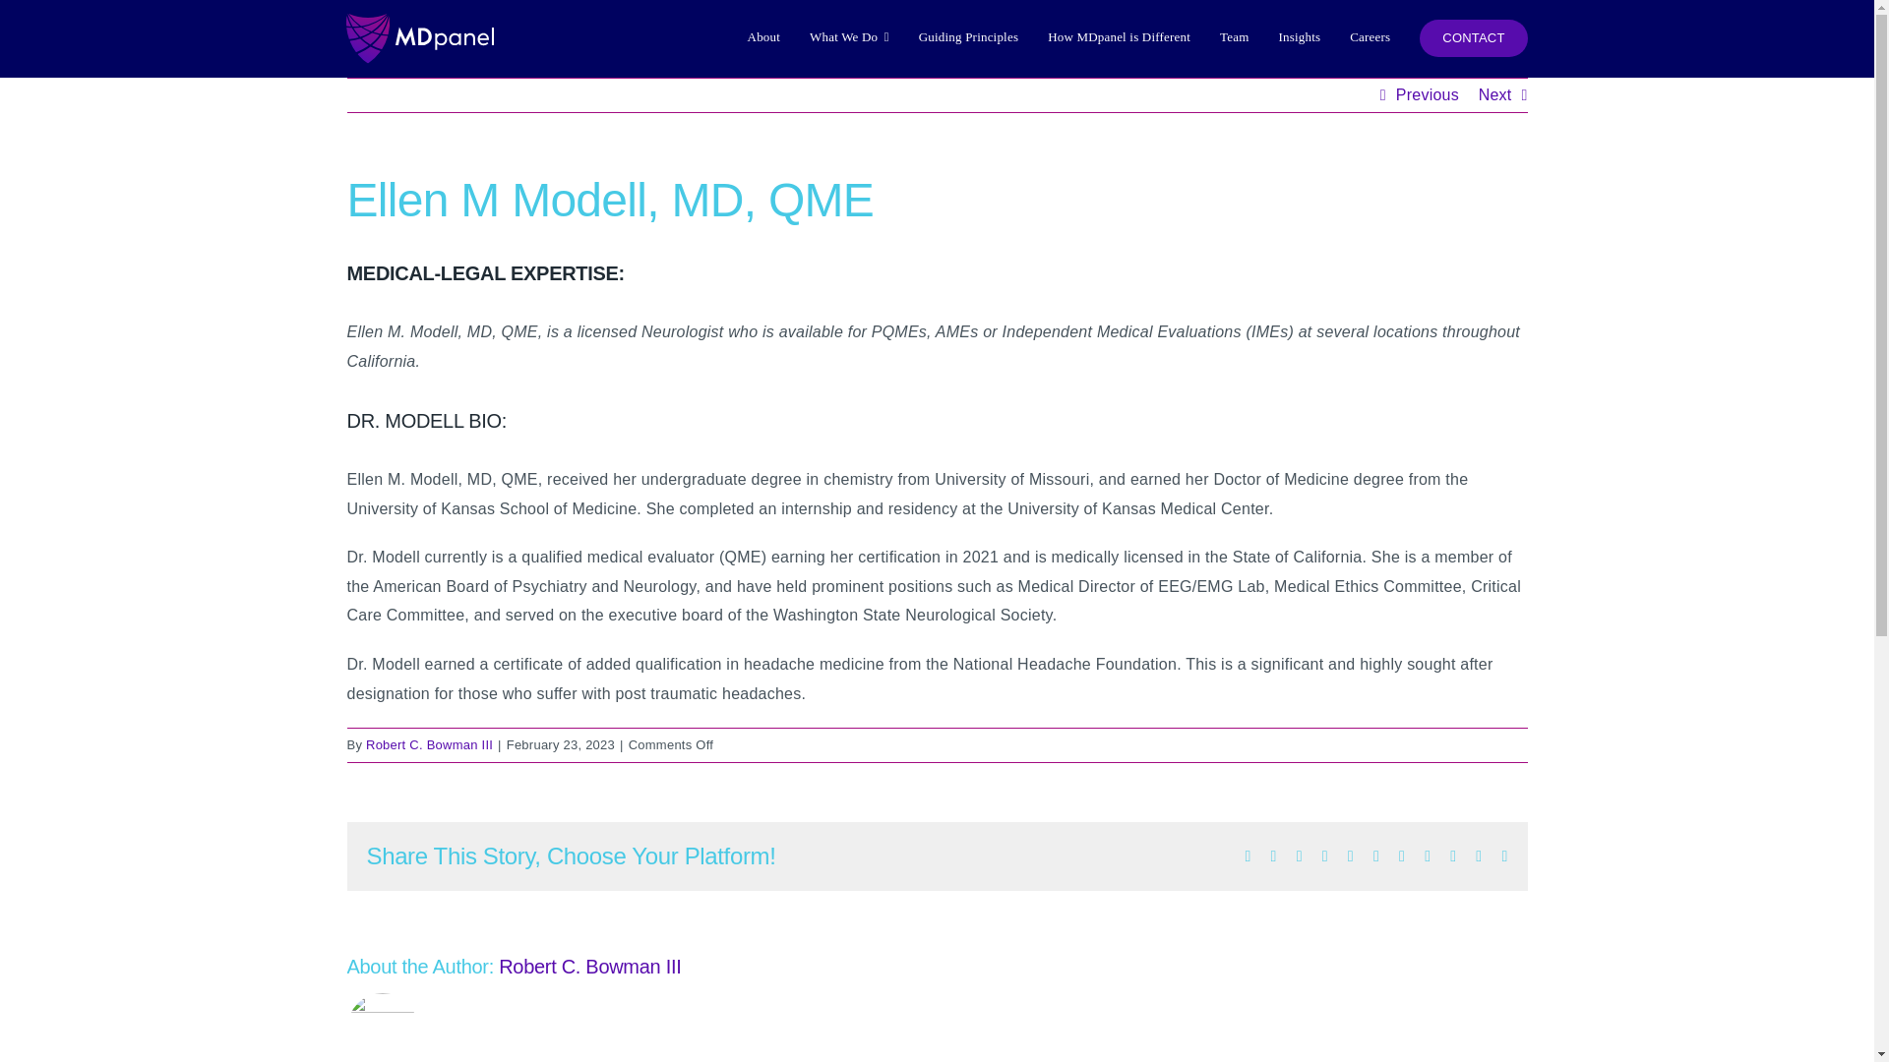  What do you see at coordinates (588, 966) in the screenshot?
I see `Robert C. Bowman III` at bounding box center [588, 966].